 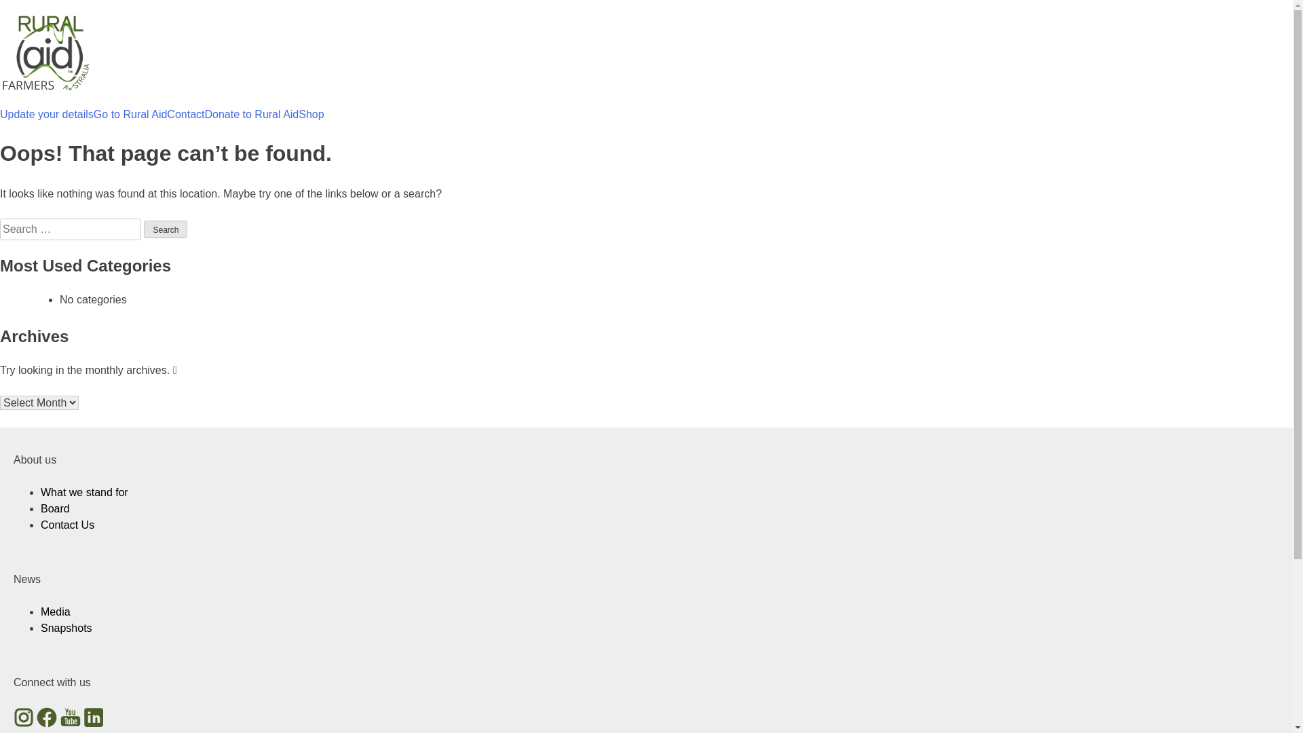 What do you see at coordinates (56, 509) in the screenshot?
I see `Board` at bounding box center [56, 509].